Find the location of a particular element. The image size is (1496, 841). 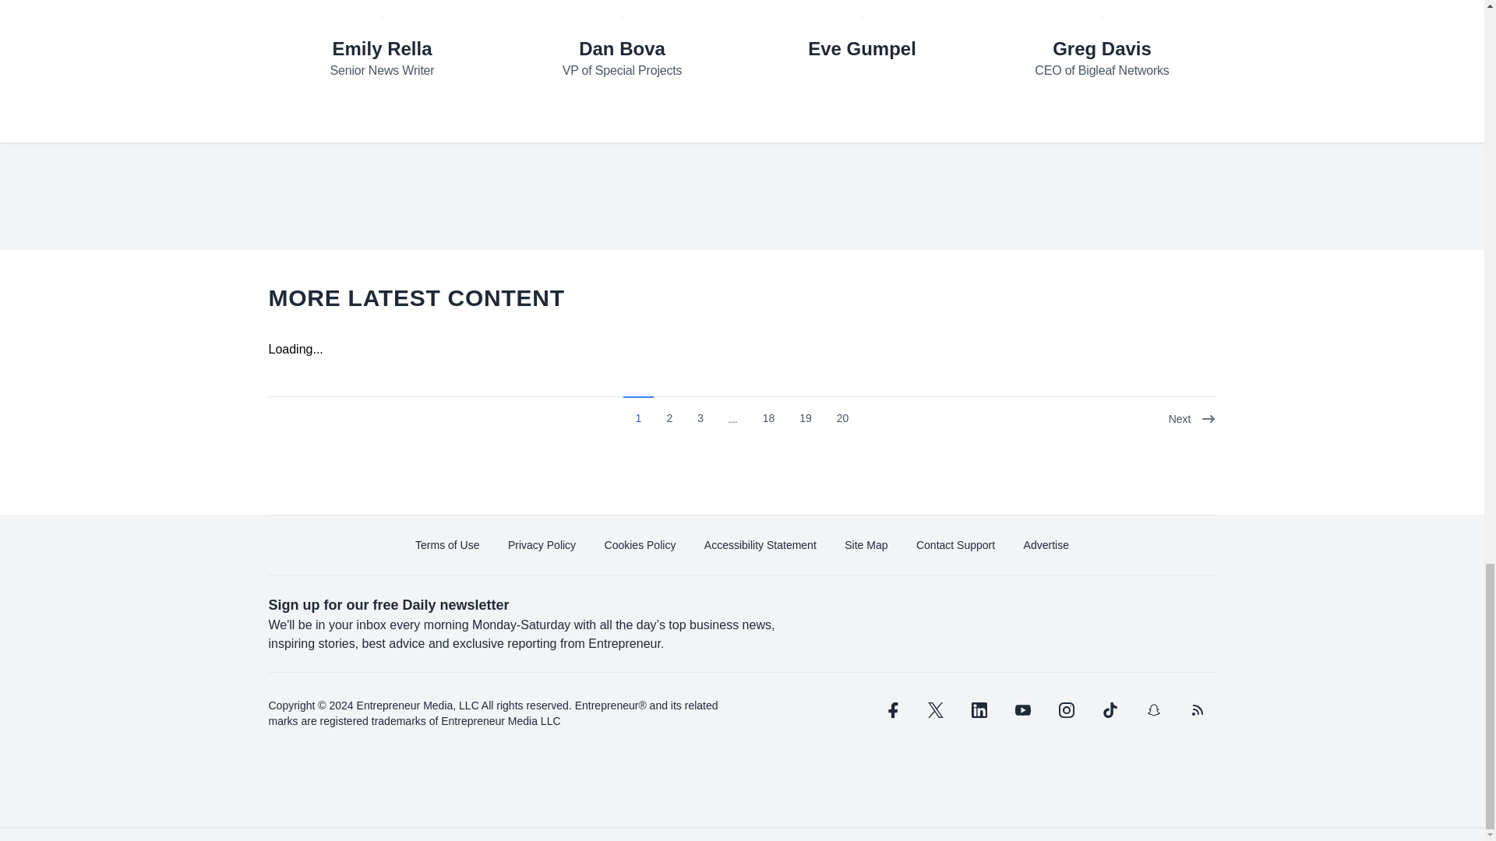

instagram is located at coordinates (1066, 710).